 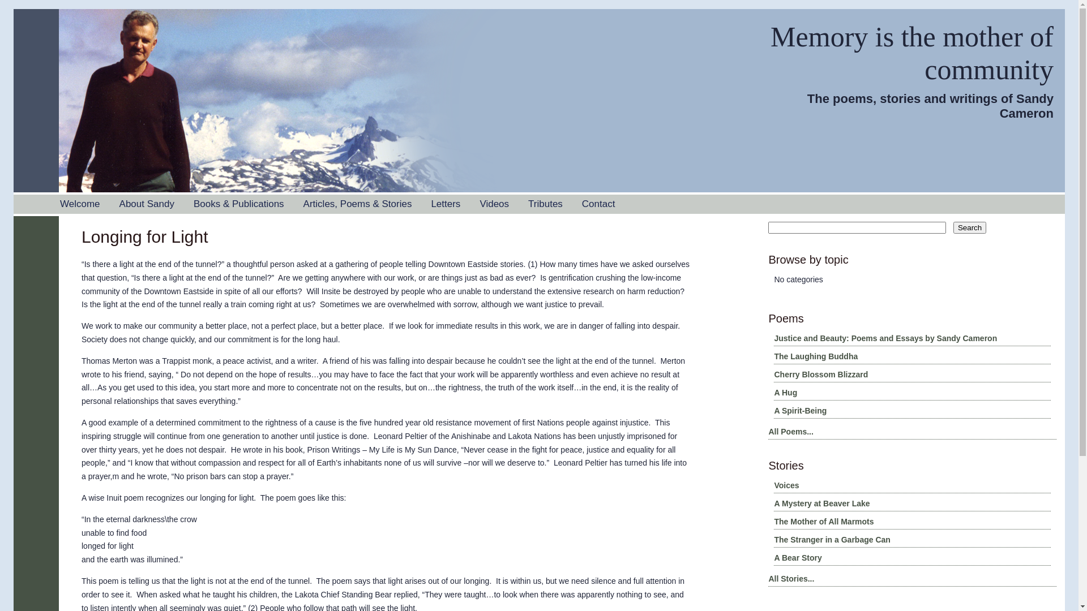 What do you see at coordinates (970, 227) in the screenshot?
I see `Search` at bounding box center [970, 227].